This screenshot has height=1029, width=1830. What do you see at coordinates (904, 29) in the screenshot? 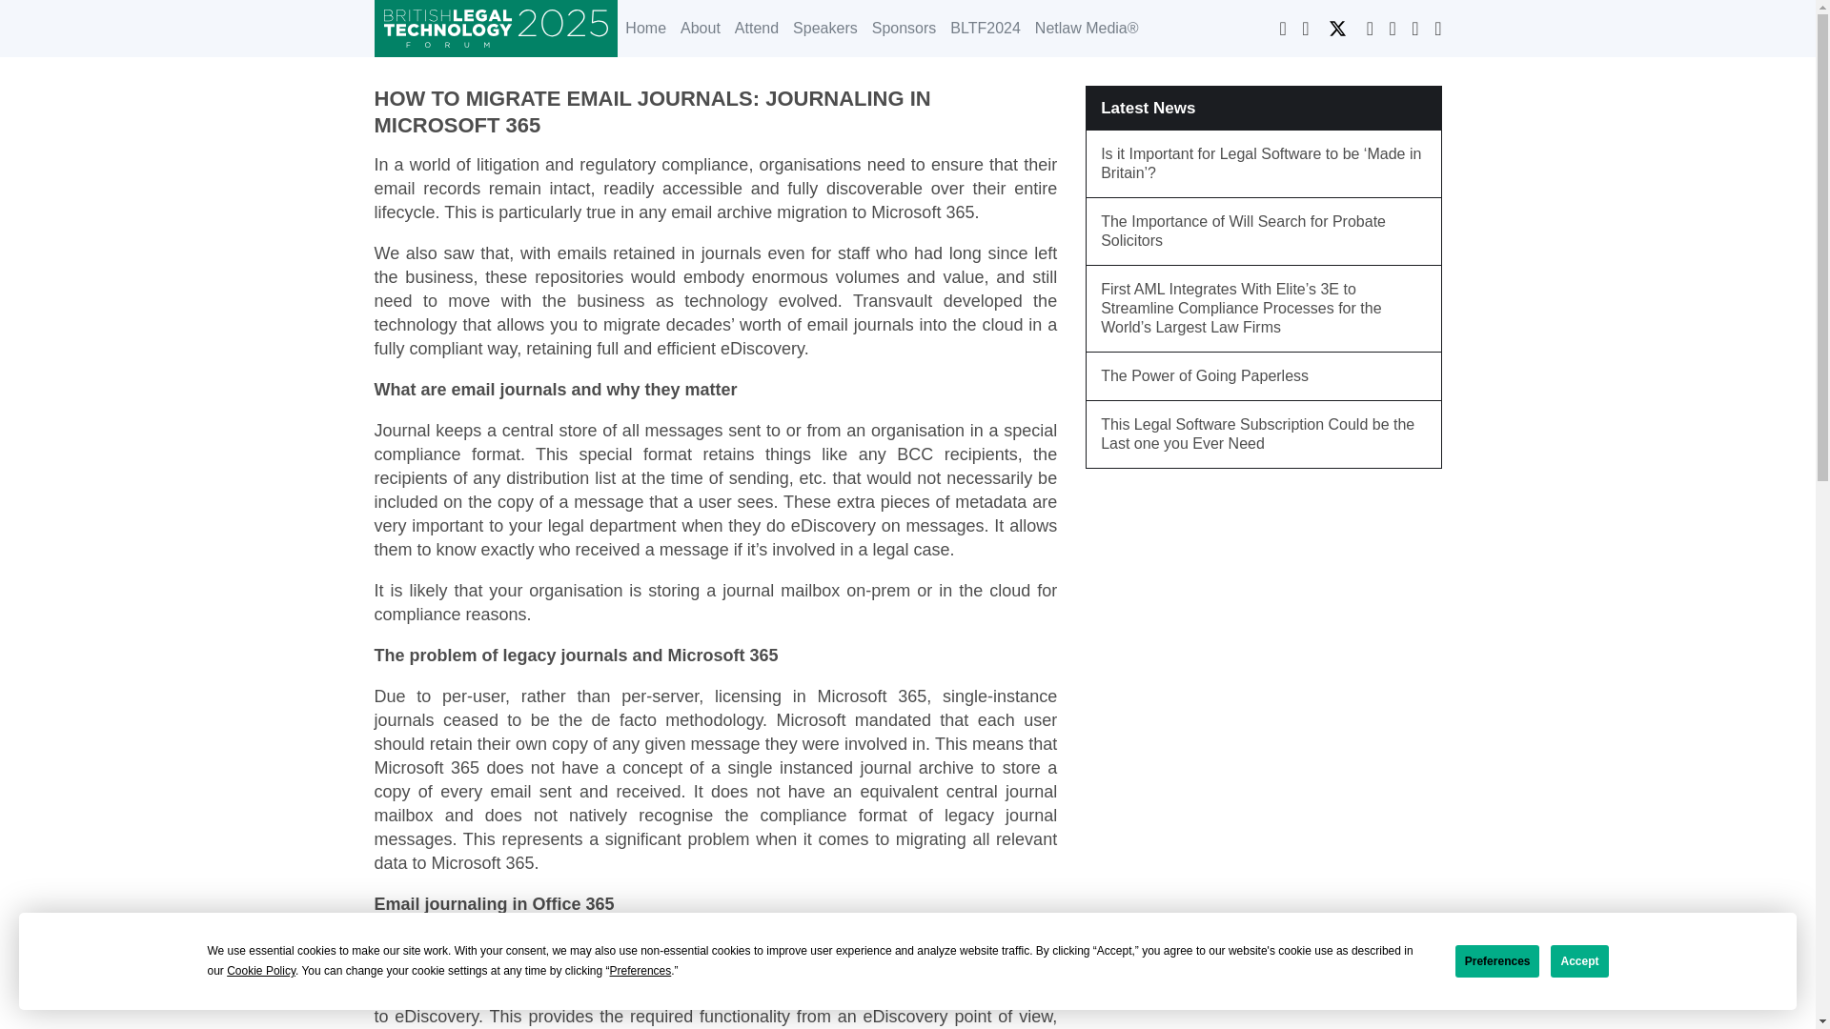
I see `Sponsors` at bounding box center [904, 29].